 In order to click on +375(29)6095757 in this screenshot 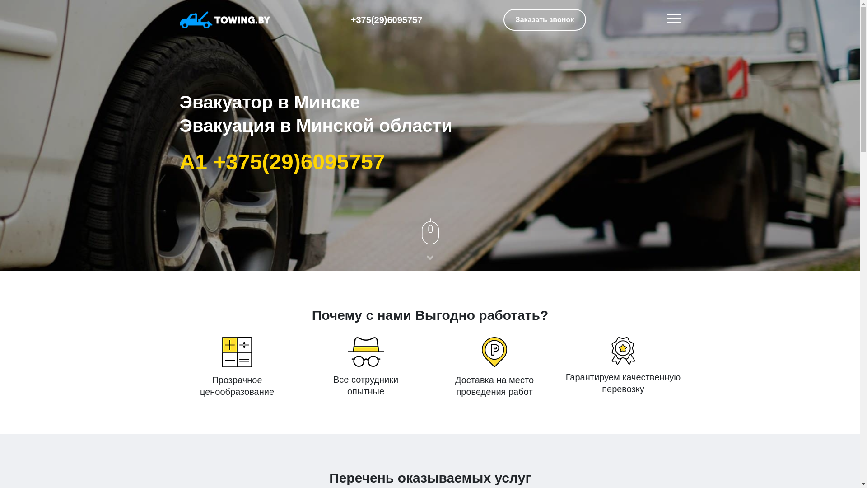, I will do `click(387, 19)`.